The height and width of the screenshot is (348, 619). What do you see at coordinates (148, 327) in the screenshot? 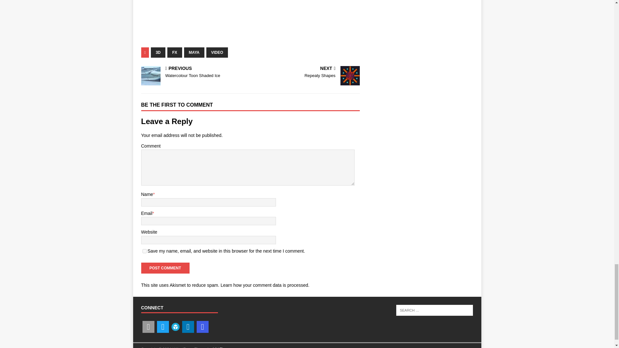
I see `Artstation` at bounding box center [148, 327].